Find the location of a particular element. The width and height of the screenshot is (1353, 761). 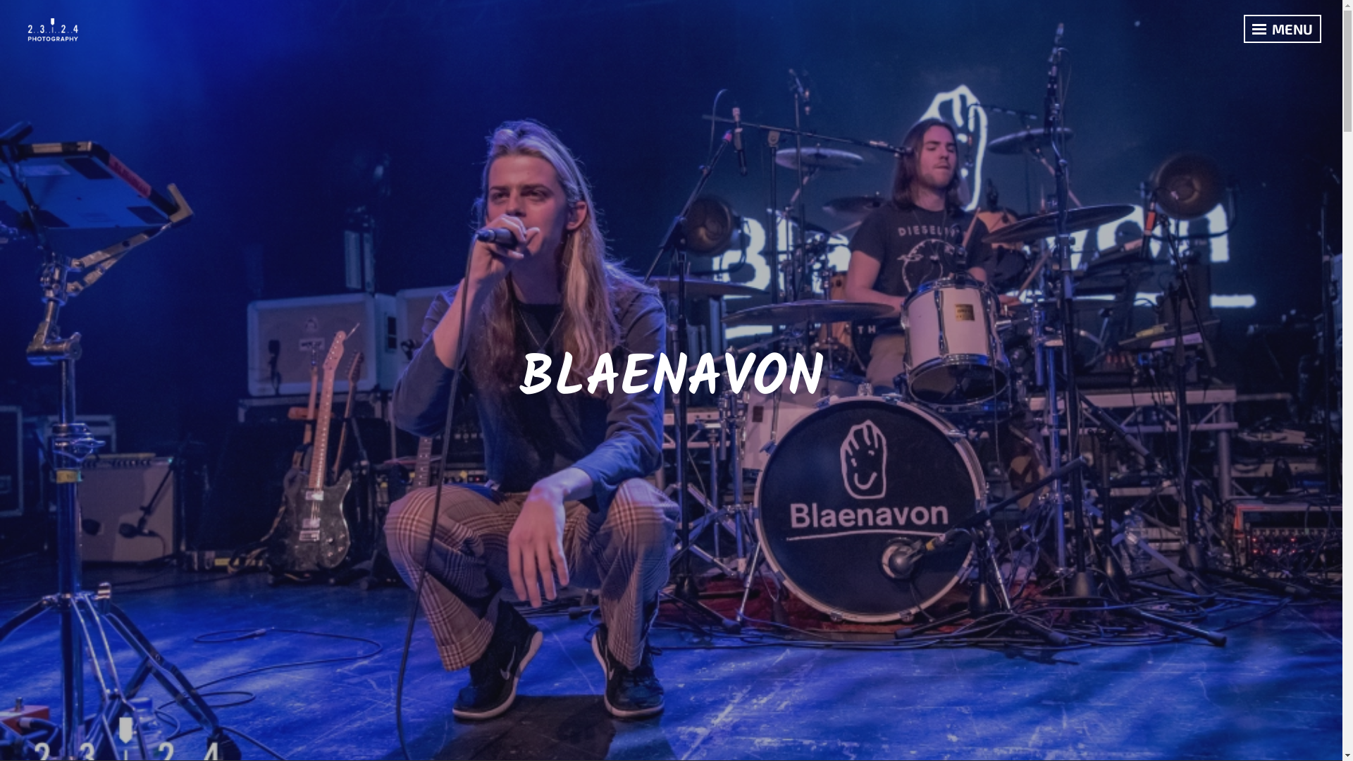

MENU is located at coordinates (1283, 29).